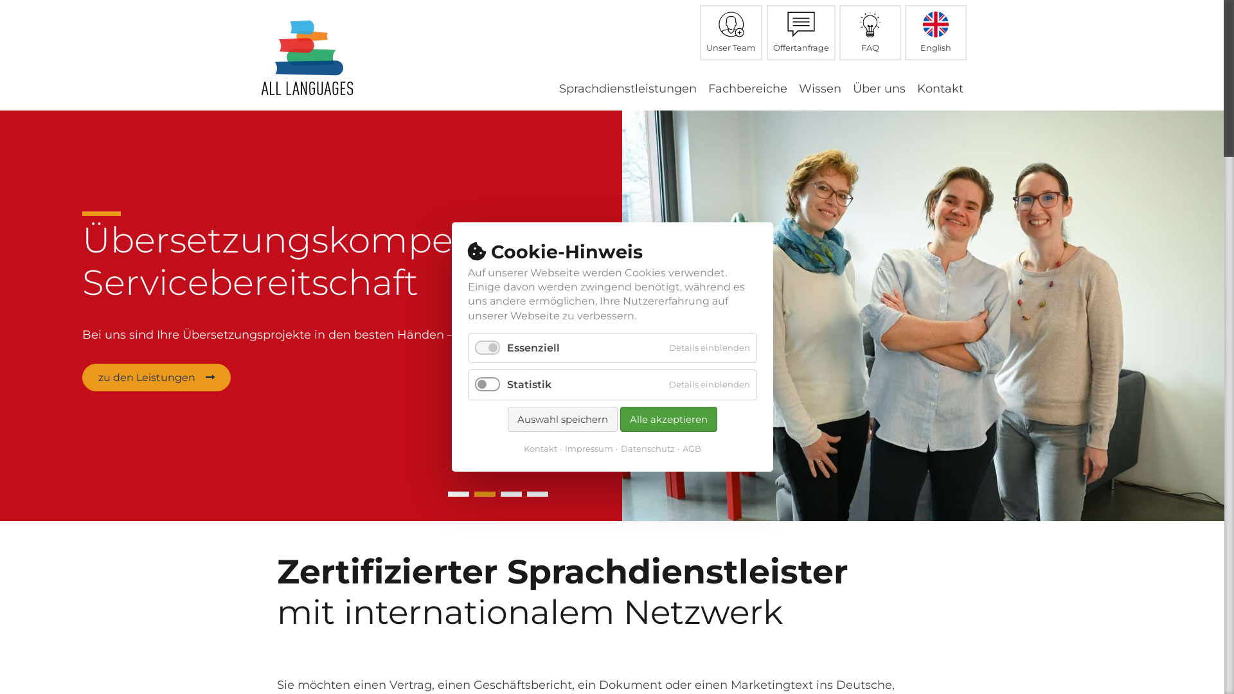 The width and height of the screenshot is (1234, 694). Describe the element at coordinates (940, 91) in the screenshot. I see `Kontakt` at that location.